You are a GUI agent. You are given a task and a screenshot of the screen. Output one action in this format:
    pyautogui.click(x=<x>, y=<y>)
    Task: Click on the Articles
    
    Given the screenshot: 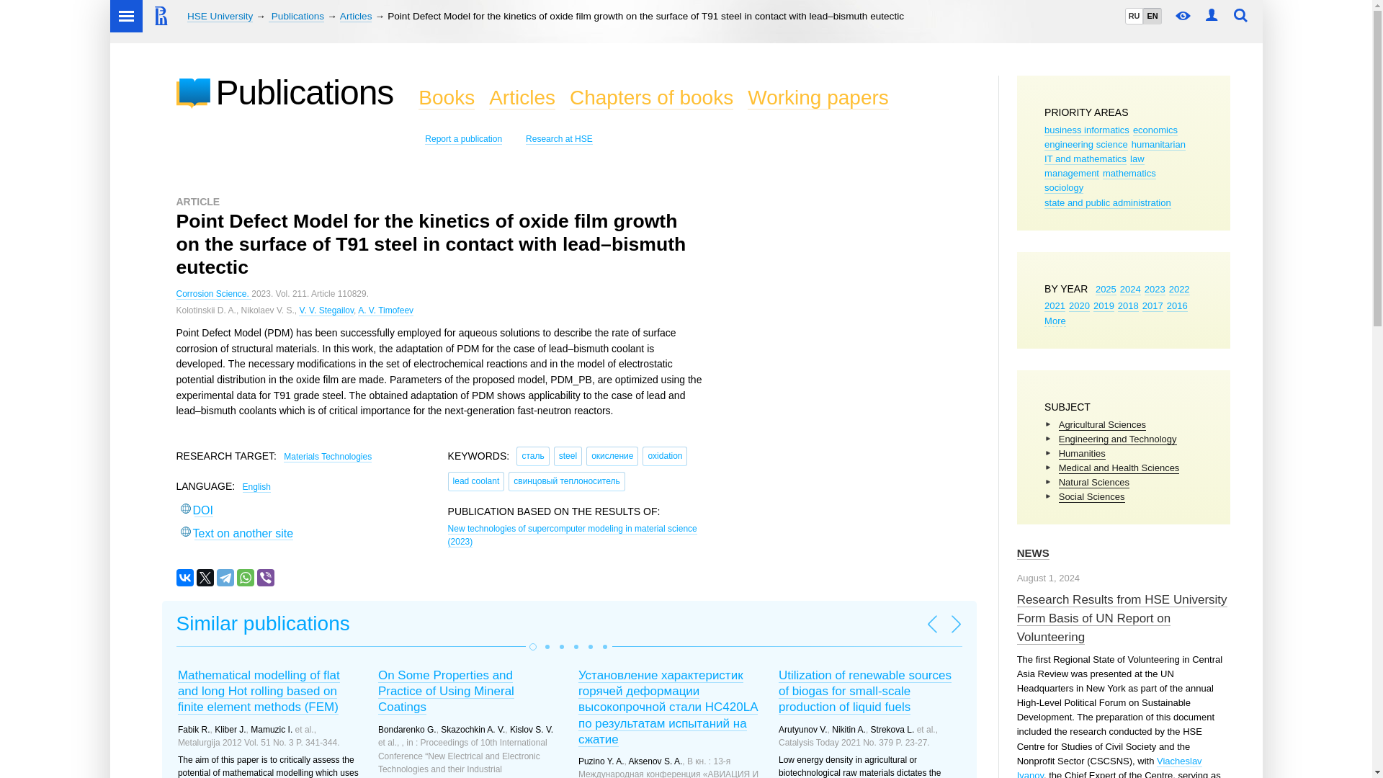 What is the action you would take?
    pyautogui.click(x=356, y=17)
    